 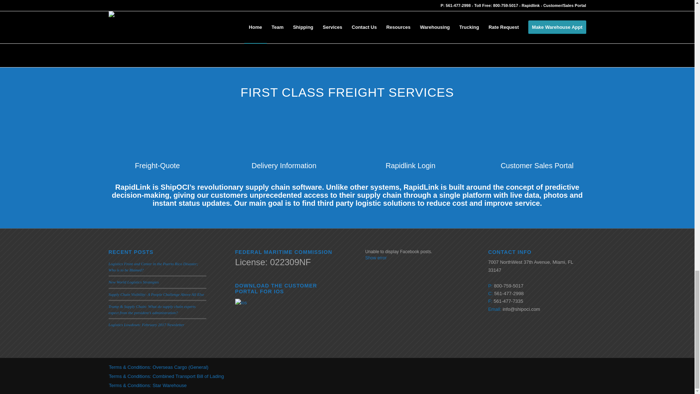 I want to click on Uberization of Logistics, so click(x=347, y=20).